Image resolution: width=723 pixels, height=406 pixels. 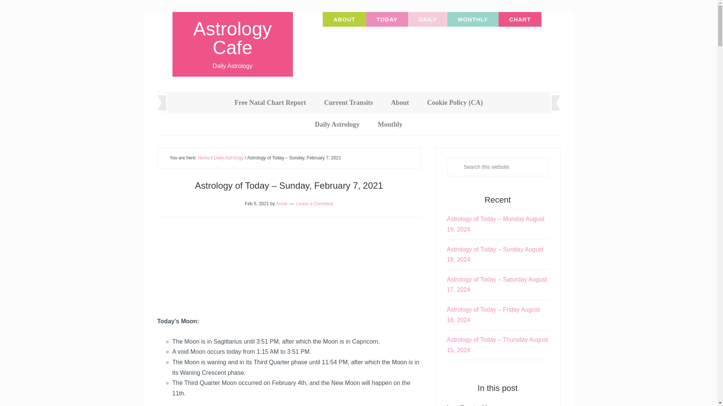 I want to click on Leave a Comment, so click(x=315, y=203).